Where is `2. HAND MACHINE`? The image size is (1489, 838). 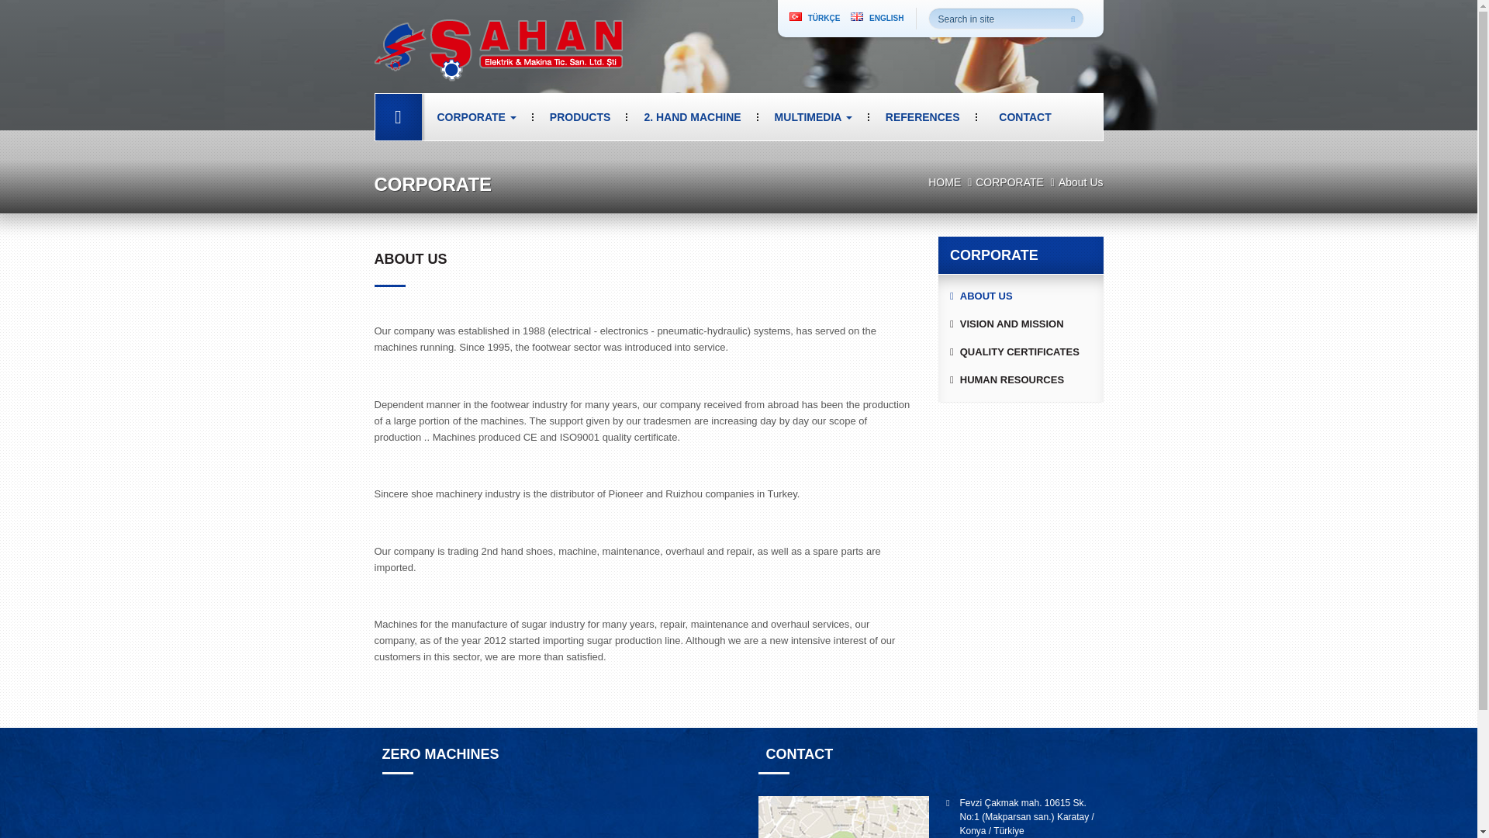
2. HAND MACHINE is located at coordinates (692, 116).